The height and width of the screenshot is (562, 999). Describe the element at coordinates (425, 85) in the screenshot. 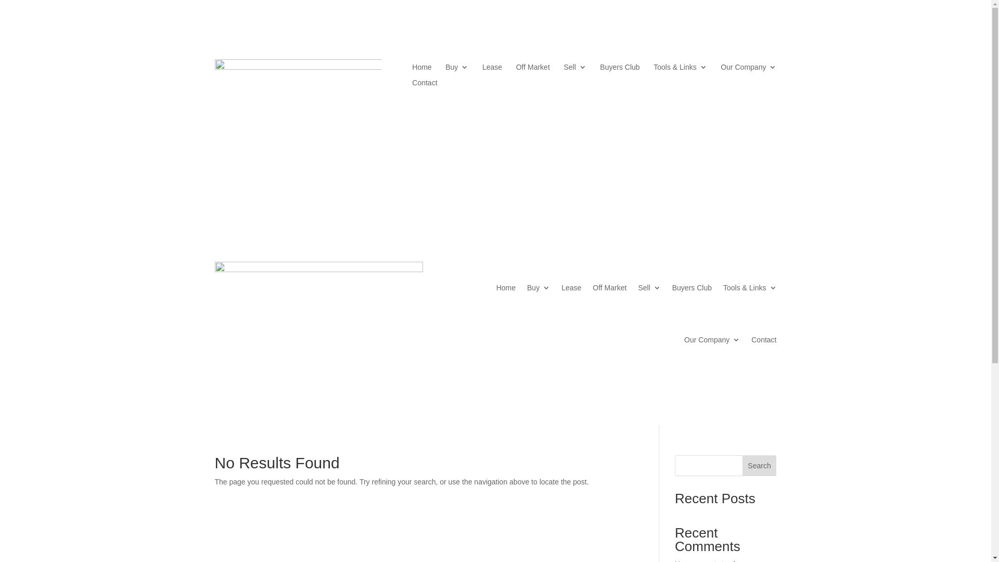

I see `Contact` at that location.